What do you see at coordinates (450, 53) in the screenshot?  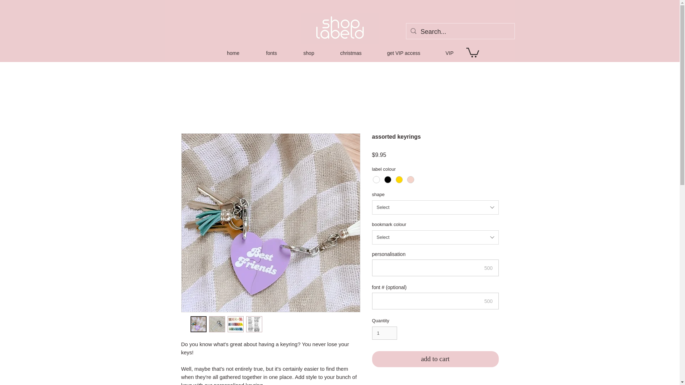 I see `VIP` at bounding box center [450, 53].